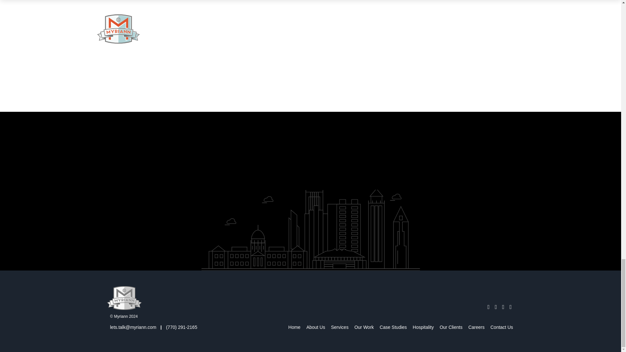 This screenshot has width=626, height=352. Describe the element at coordinates (423, 327) in the screenshot. I see `Hospitality` at that location.